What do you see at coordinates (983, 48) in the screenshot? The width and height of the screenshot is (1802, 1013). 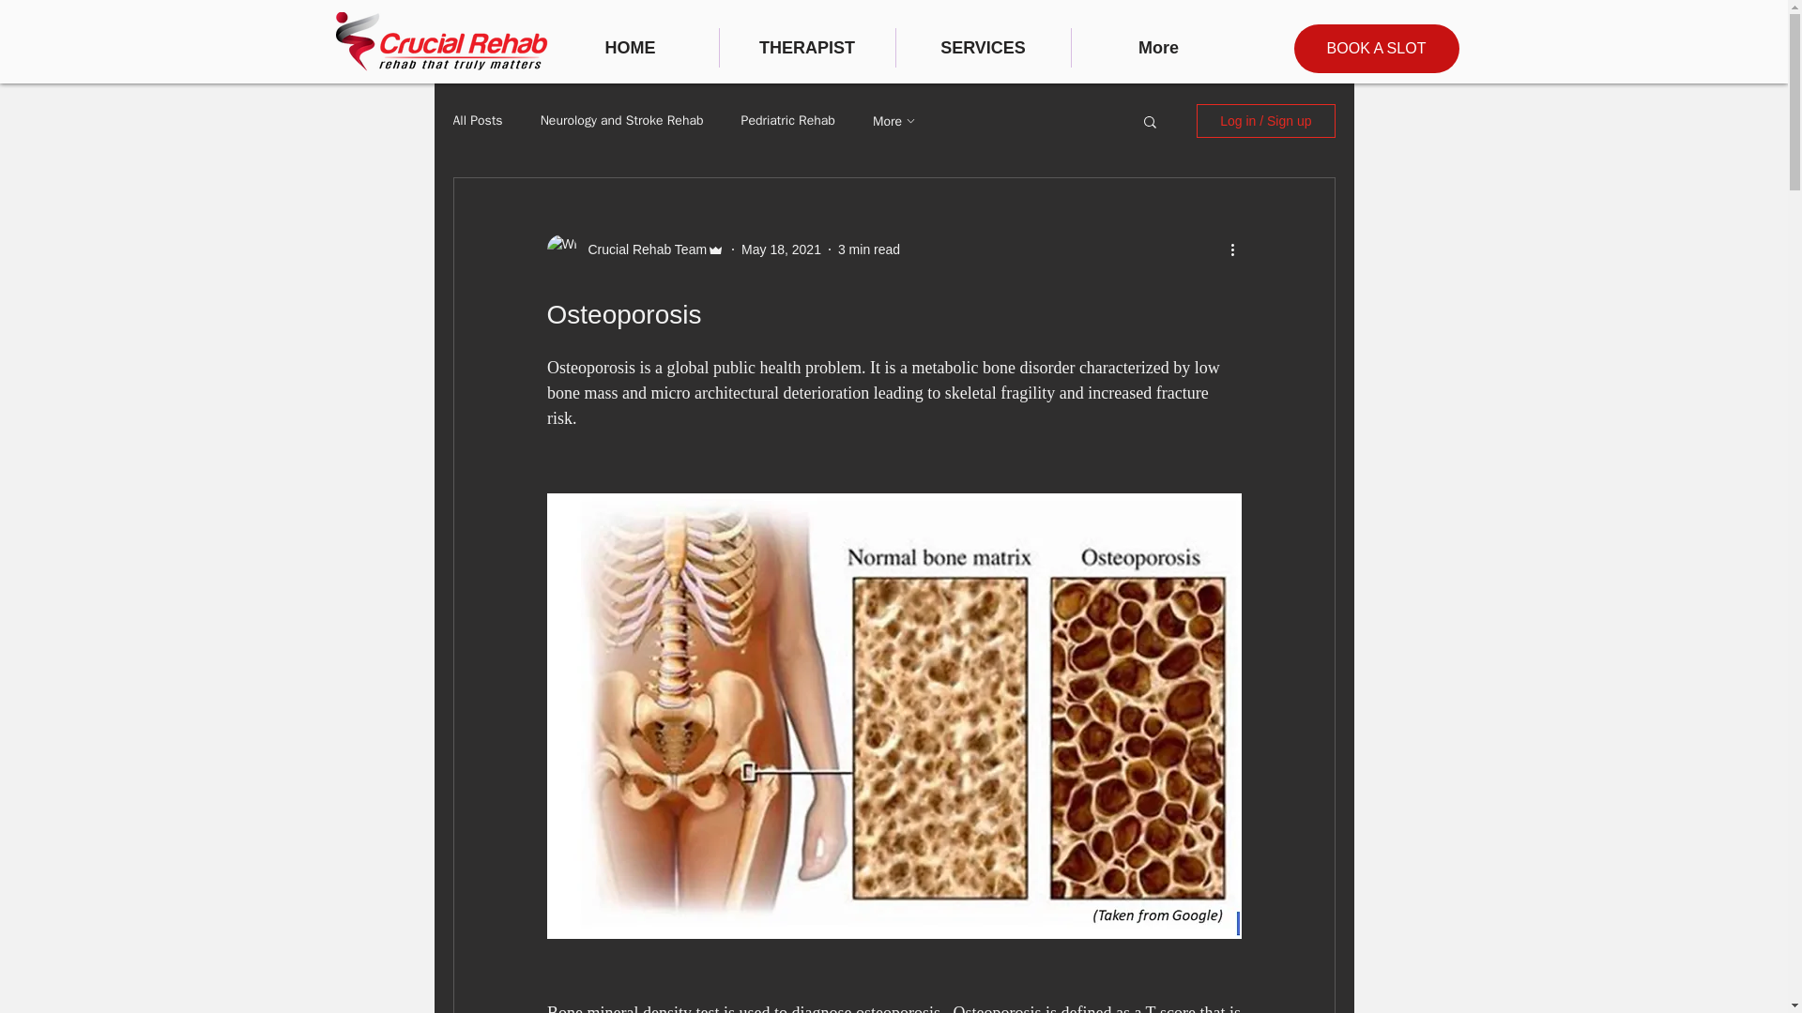 I see `SERVICES` at bounding box center [983, 48].